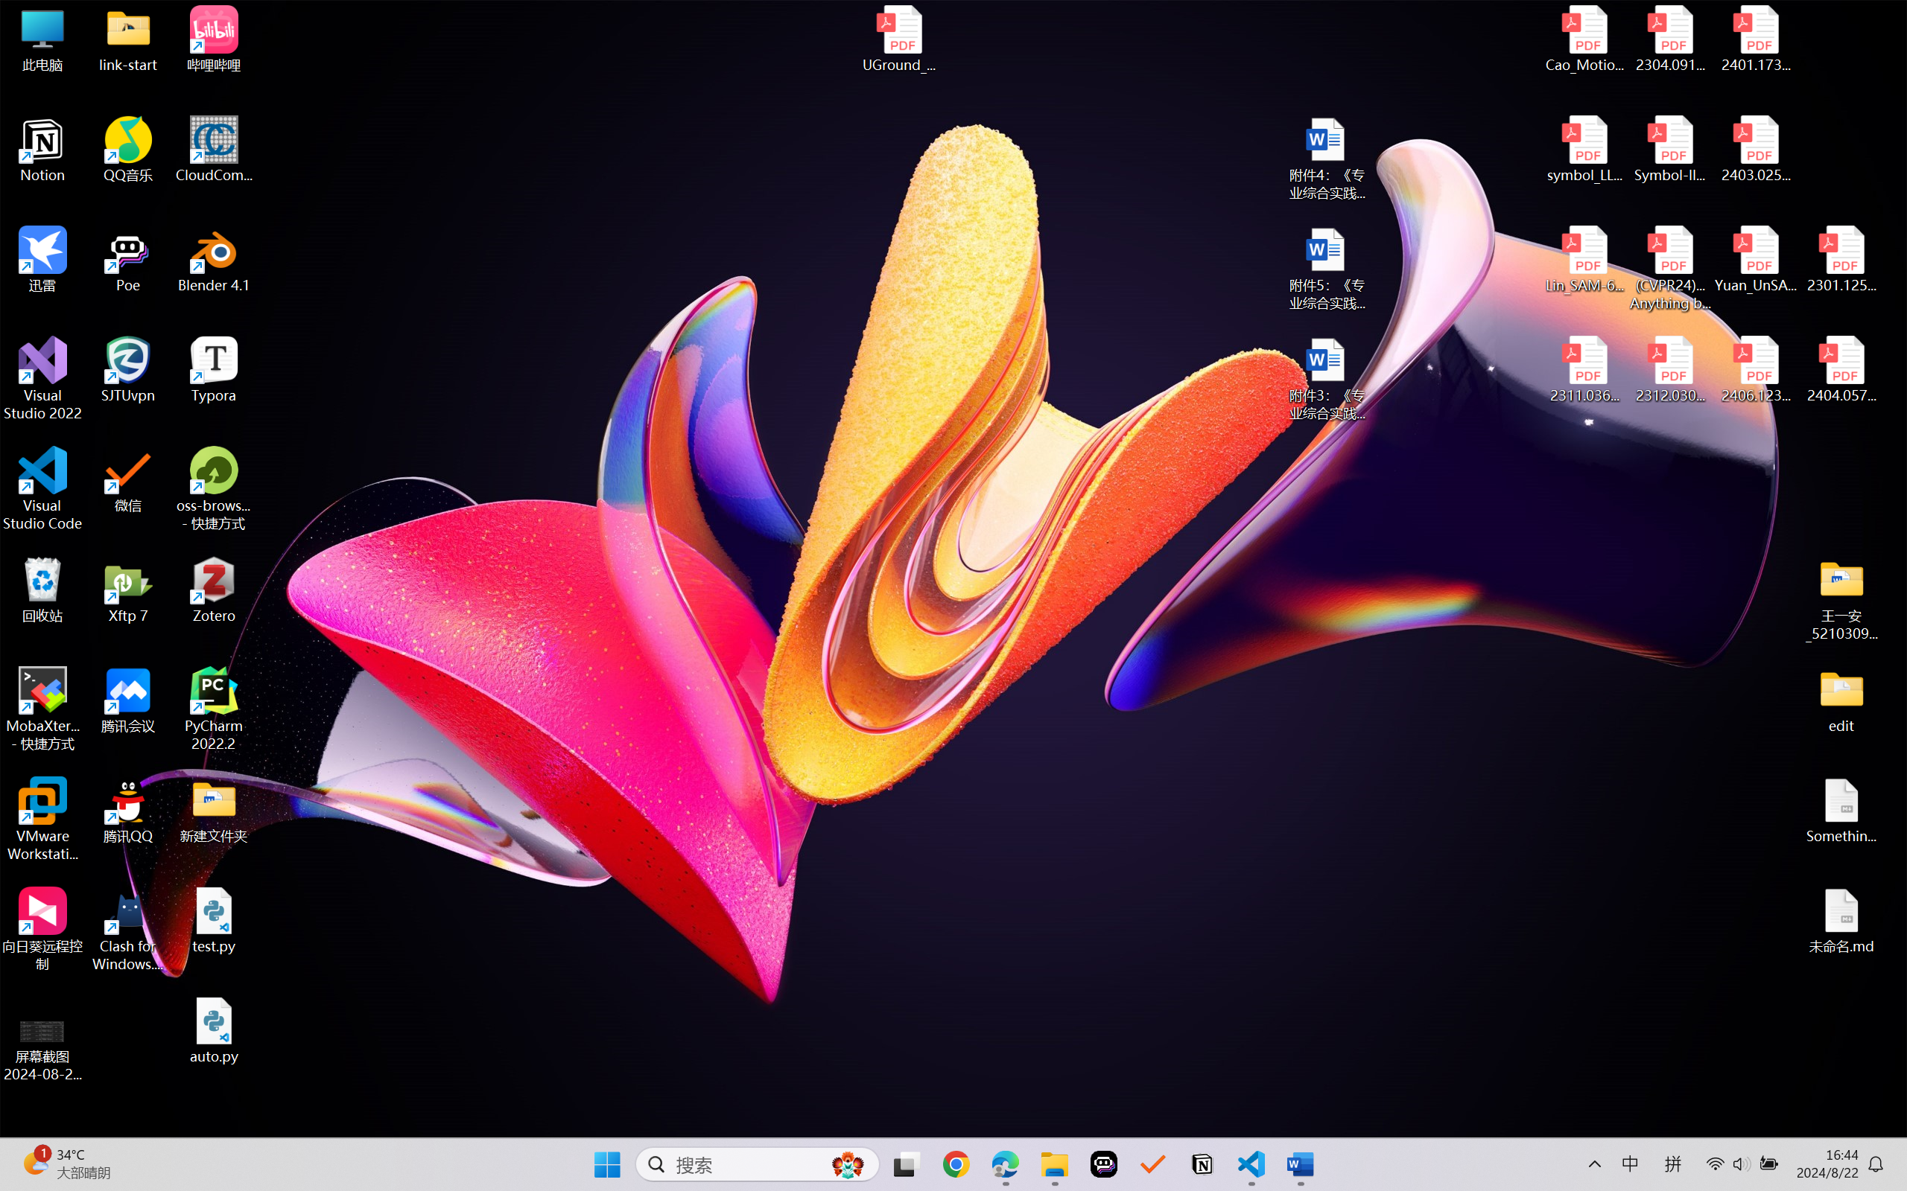 This screenshot has width=1907, height=1191. What do you see at coordinates (1585, 150) in the screenshot?
I see `symbol_LLM.pdf` at bounding box center [1585, 150].